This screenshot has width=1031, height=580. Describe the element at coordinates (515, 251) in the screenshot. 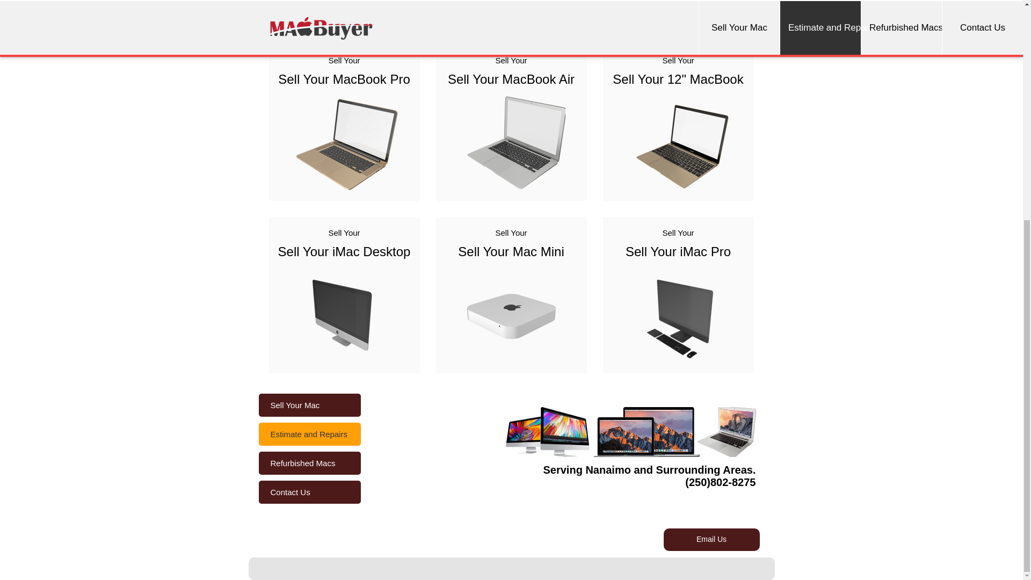

I see `ell Your Mac Mini` at that location.